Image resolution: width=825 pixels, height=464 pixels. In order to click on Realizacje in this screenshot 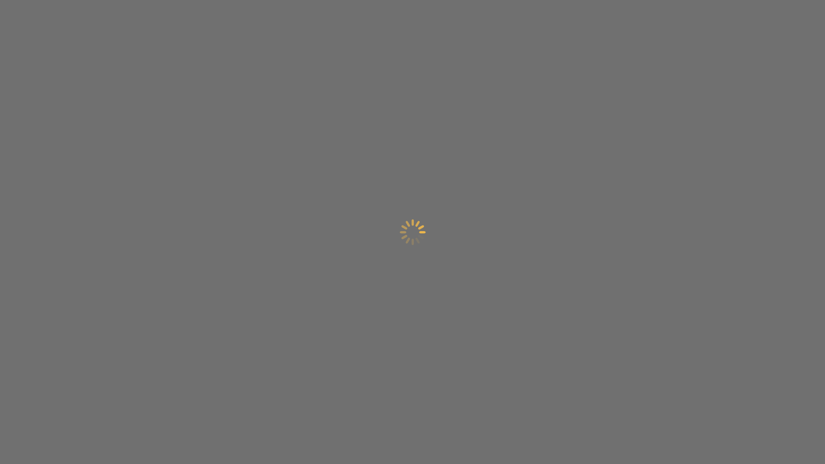, I will do `click(580, 250)`.